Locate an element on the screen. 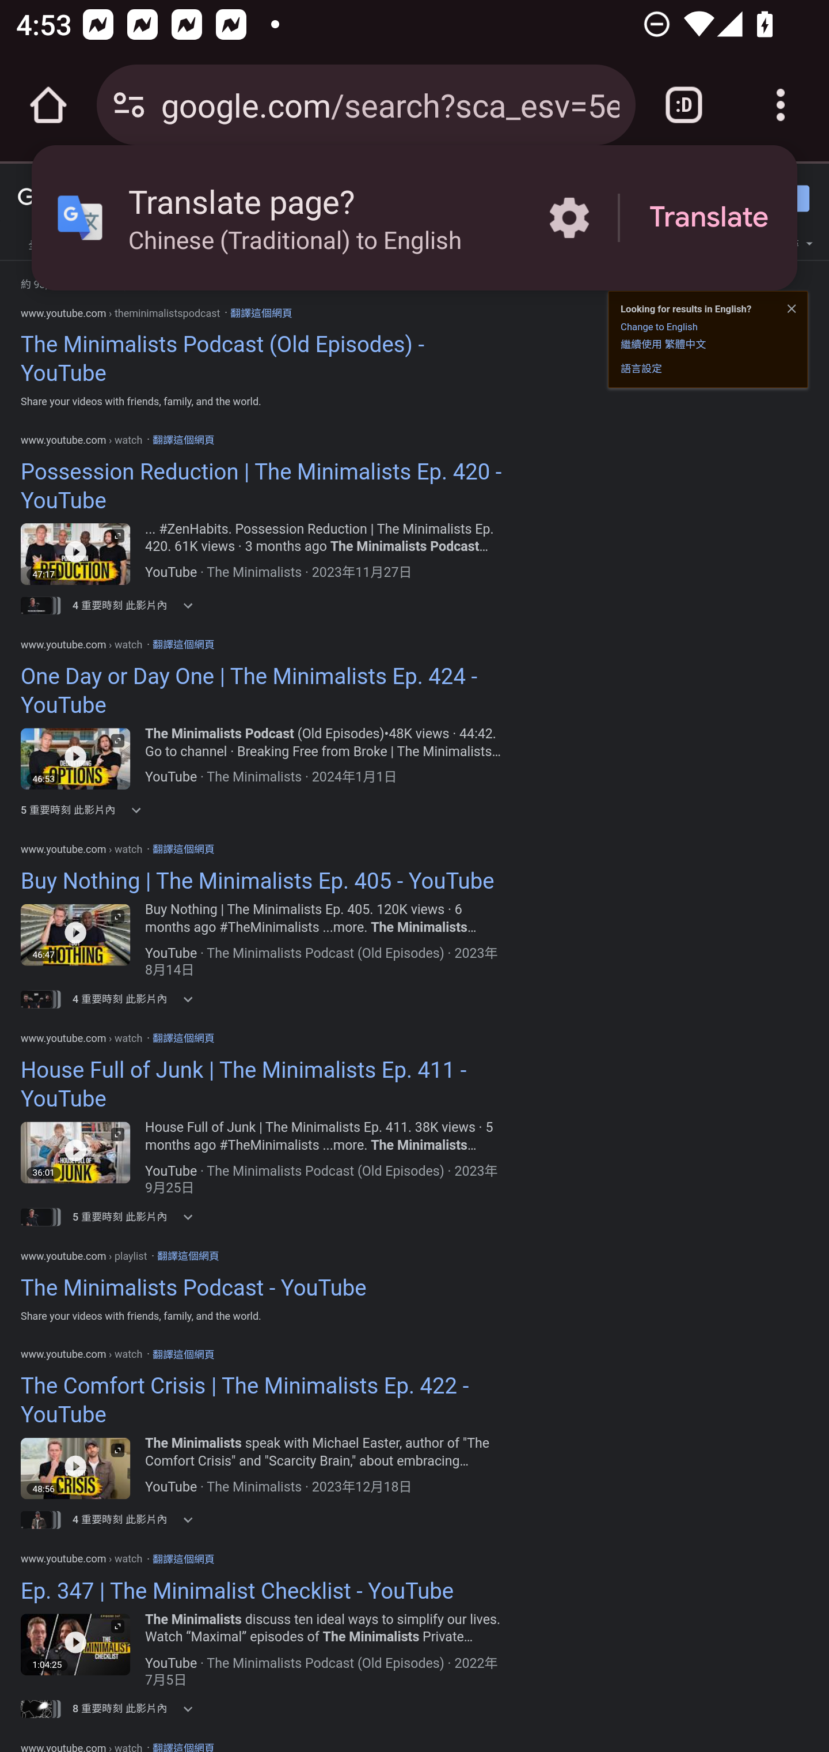 The image size is (829, 1752). 4 重要時刻  此影片內 is located at coordinates (139, 999).